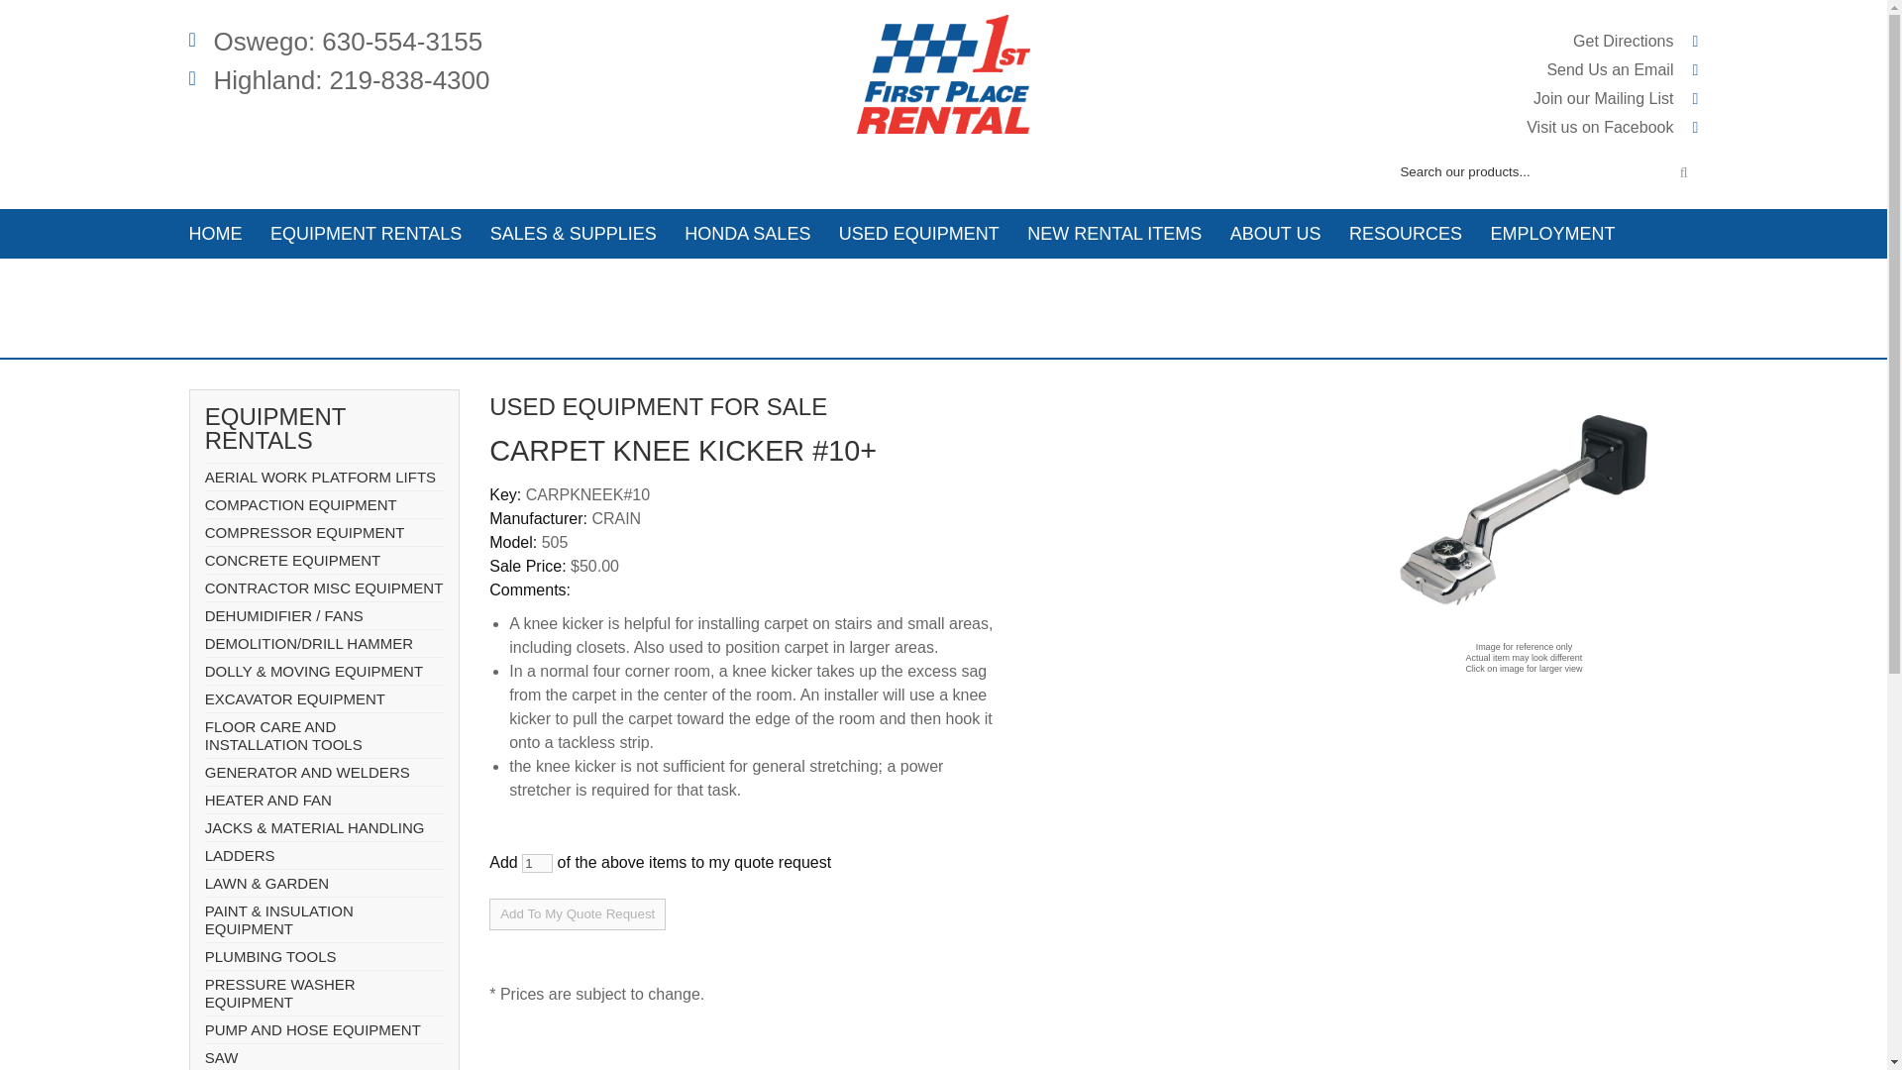 Image resolution: width=1902 pixels, height=1070 pixels. What do you see at coordinates (1276, 234) in the screenshot?
I see `About Us` at bounding box center [1276, 234].